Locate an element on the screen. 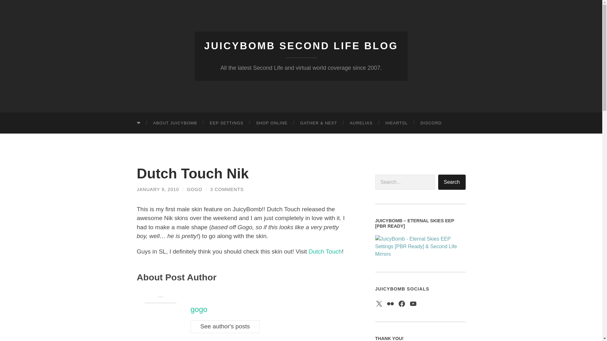  JANUARY 9, 2010 is located at coordinates (158, 189).